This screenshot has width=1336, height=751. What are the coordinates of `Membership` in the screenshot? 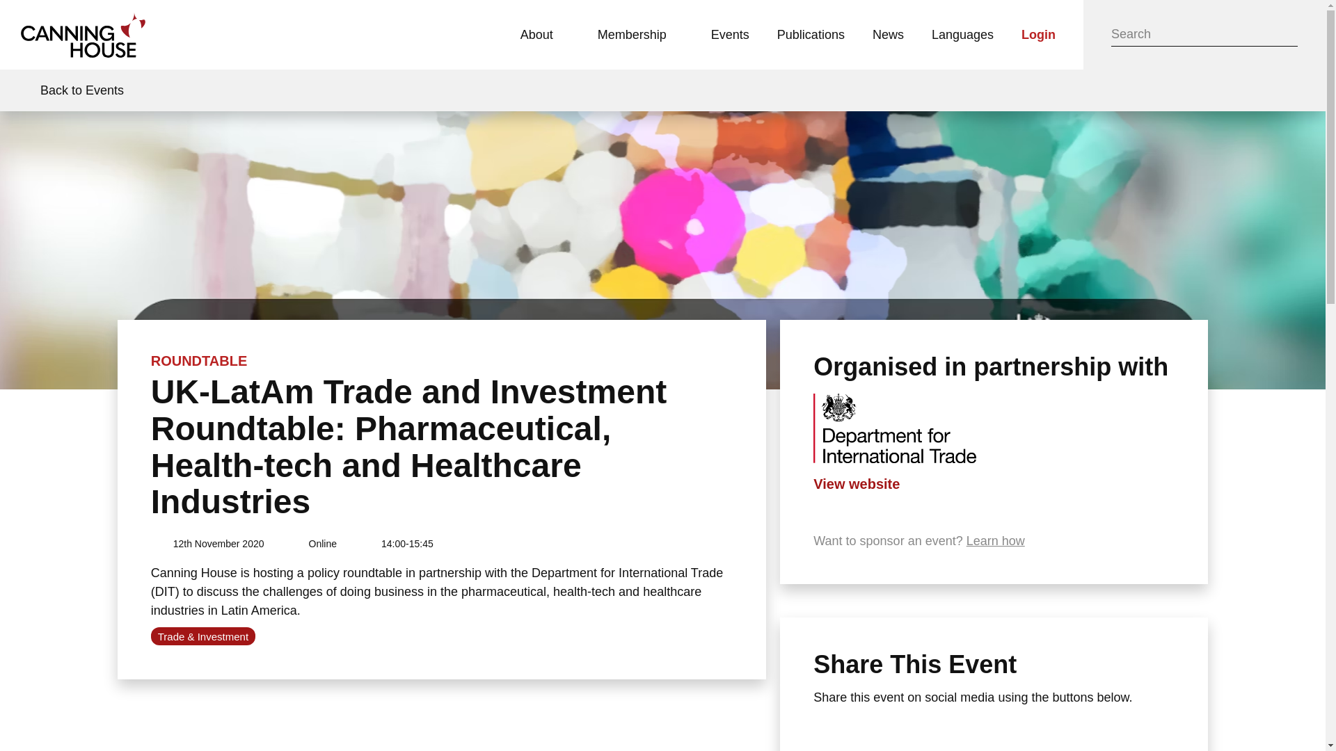 It's located at (640, 35).